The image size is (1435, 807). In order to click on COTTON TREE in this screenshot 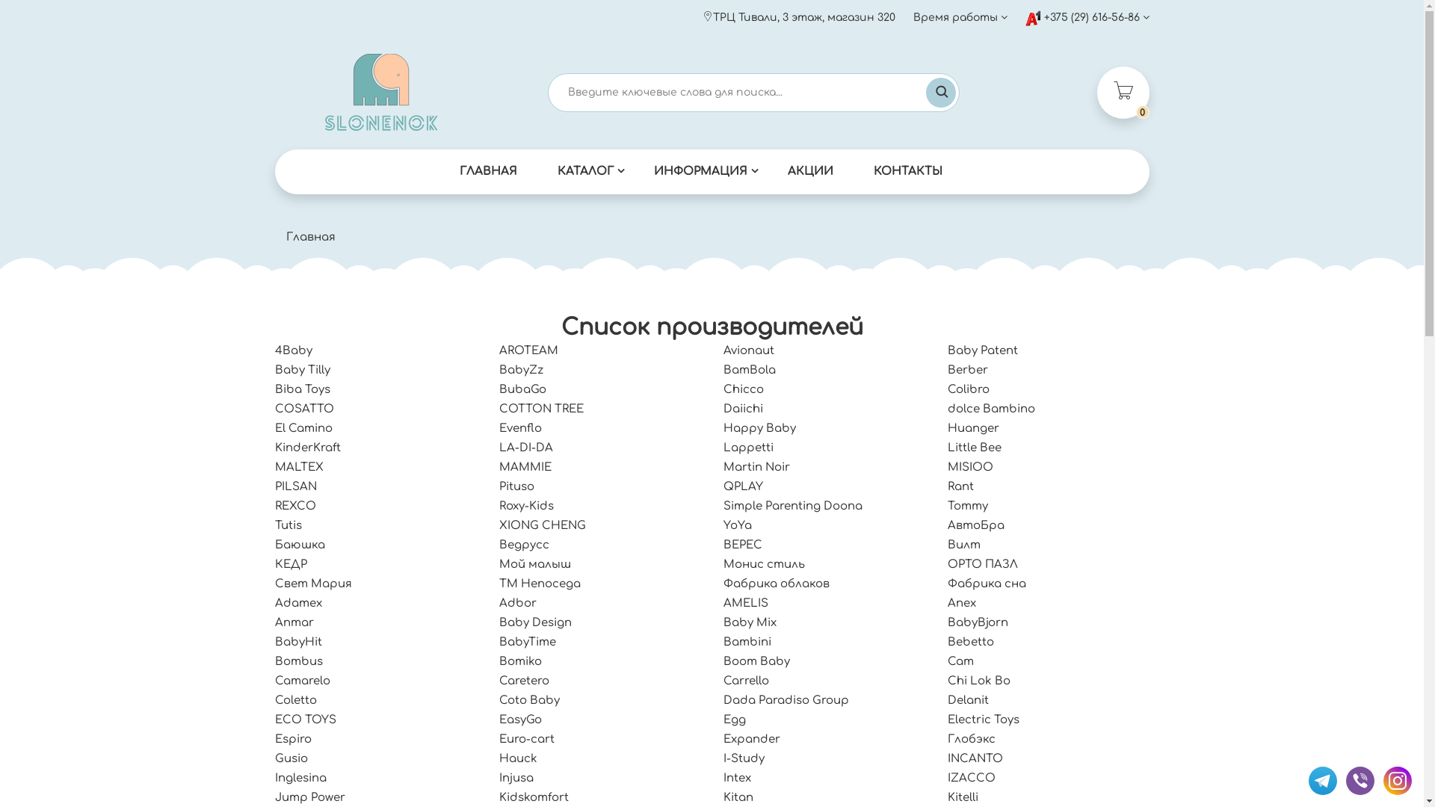, I will do `click(541, 409)`.